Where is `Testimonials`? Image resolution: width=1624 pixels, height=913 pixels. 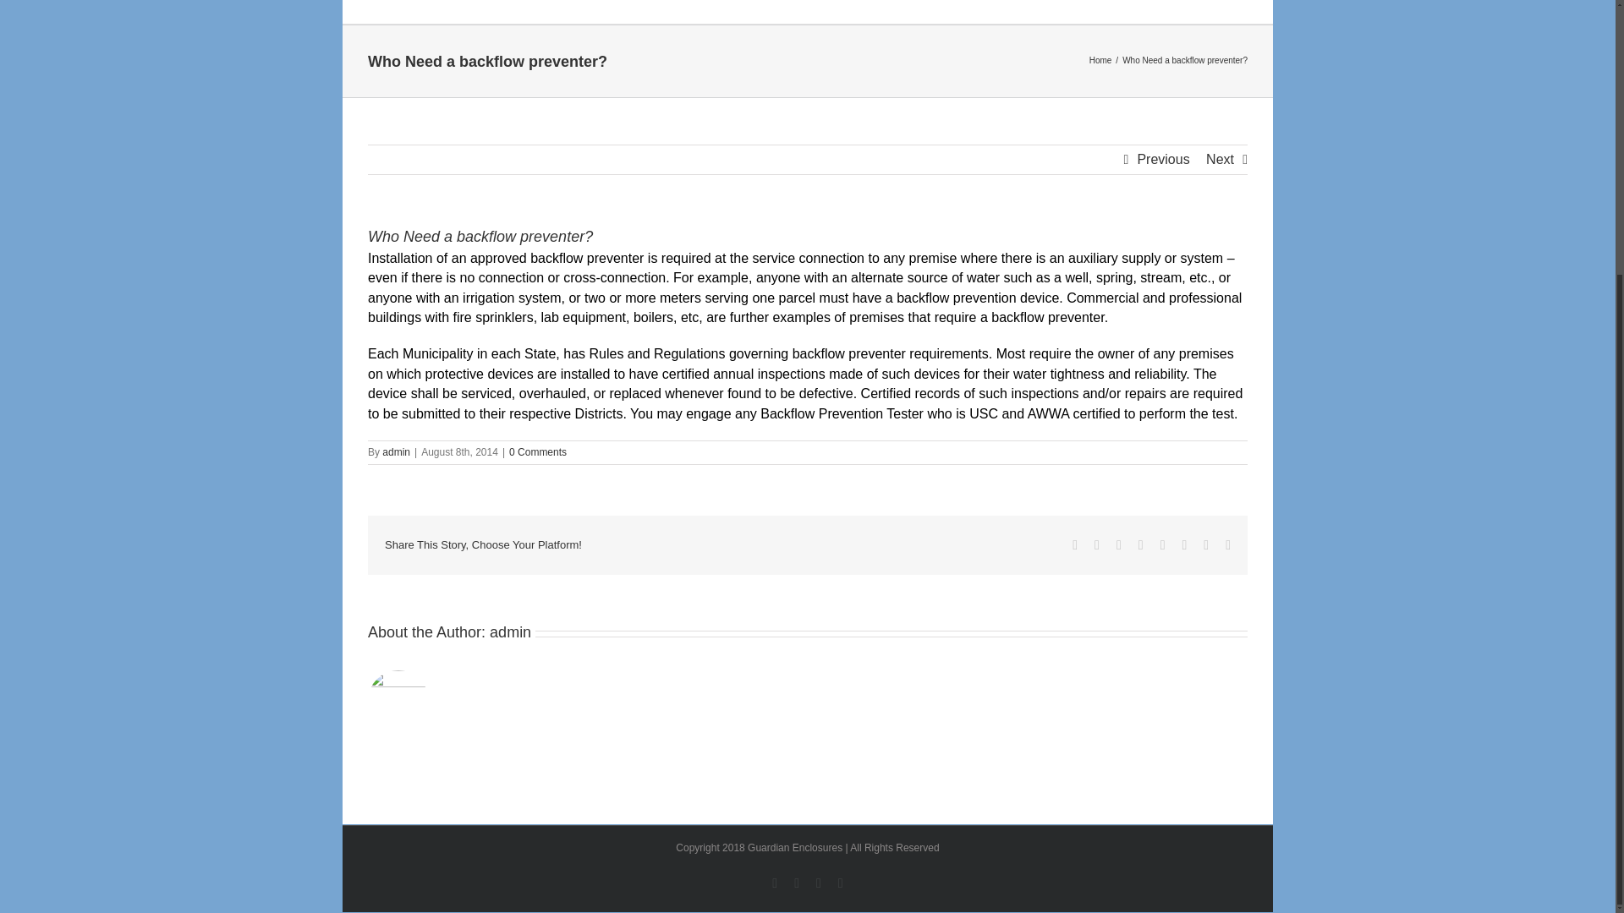 Testimonials is located at coordinates (985, 12).